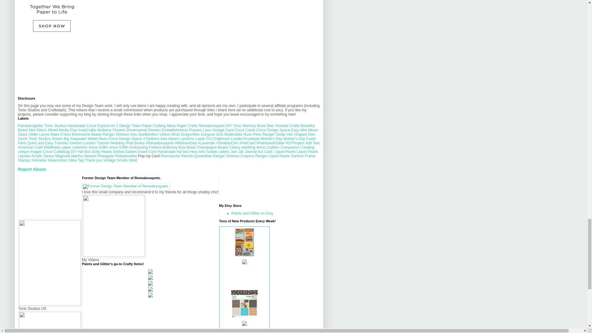 The width and height of the screenshot is (592, 333). I want to click on Mixed Media, so click(58, 130).